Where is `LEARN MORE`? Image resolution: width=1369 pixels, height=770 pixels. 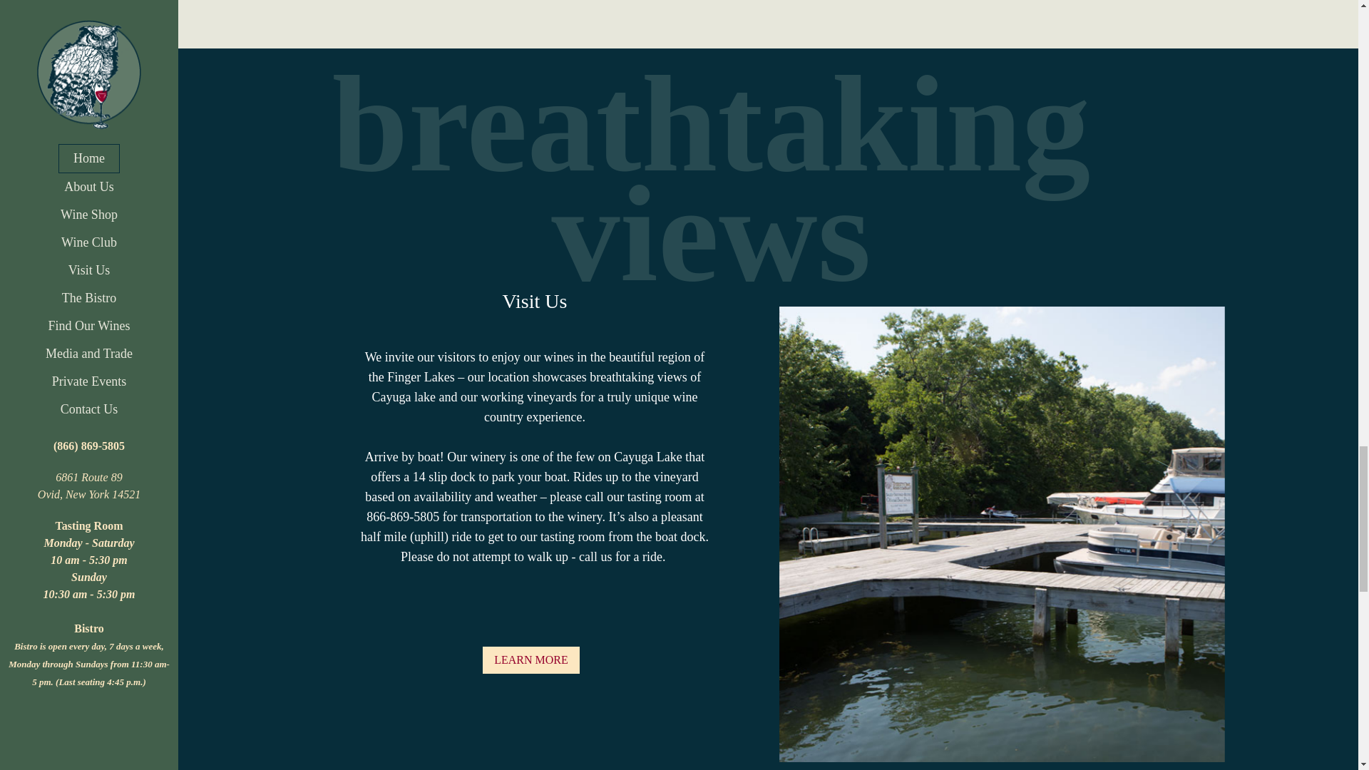
LEARN MORE is located at coordinates (530, 660).